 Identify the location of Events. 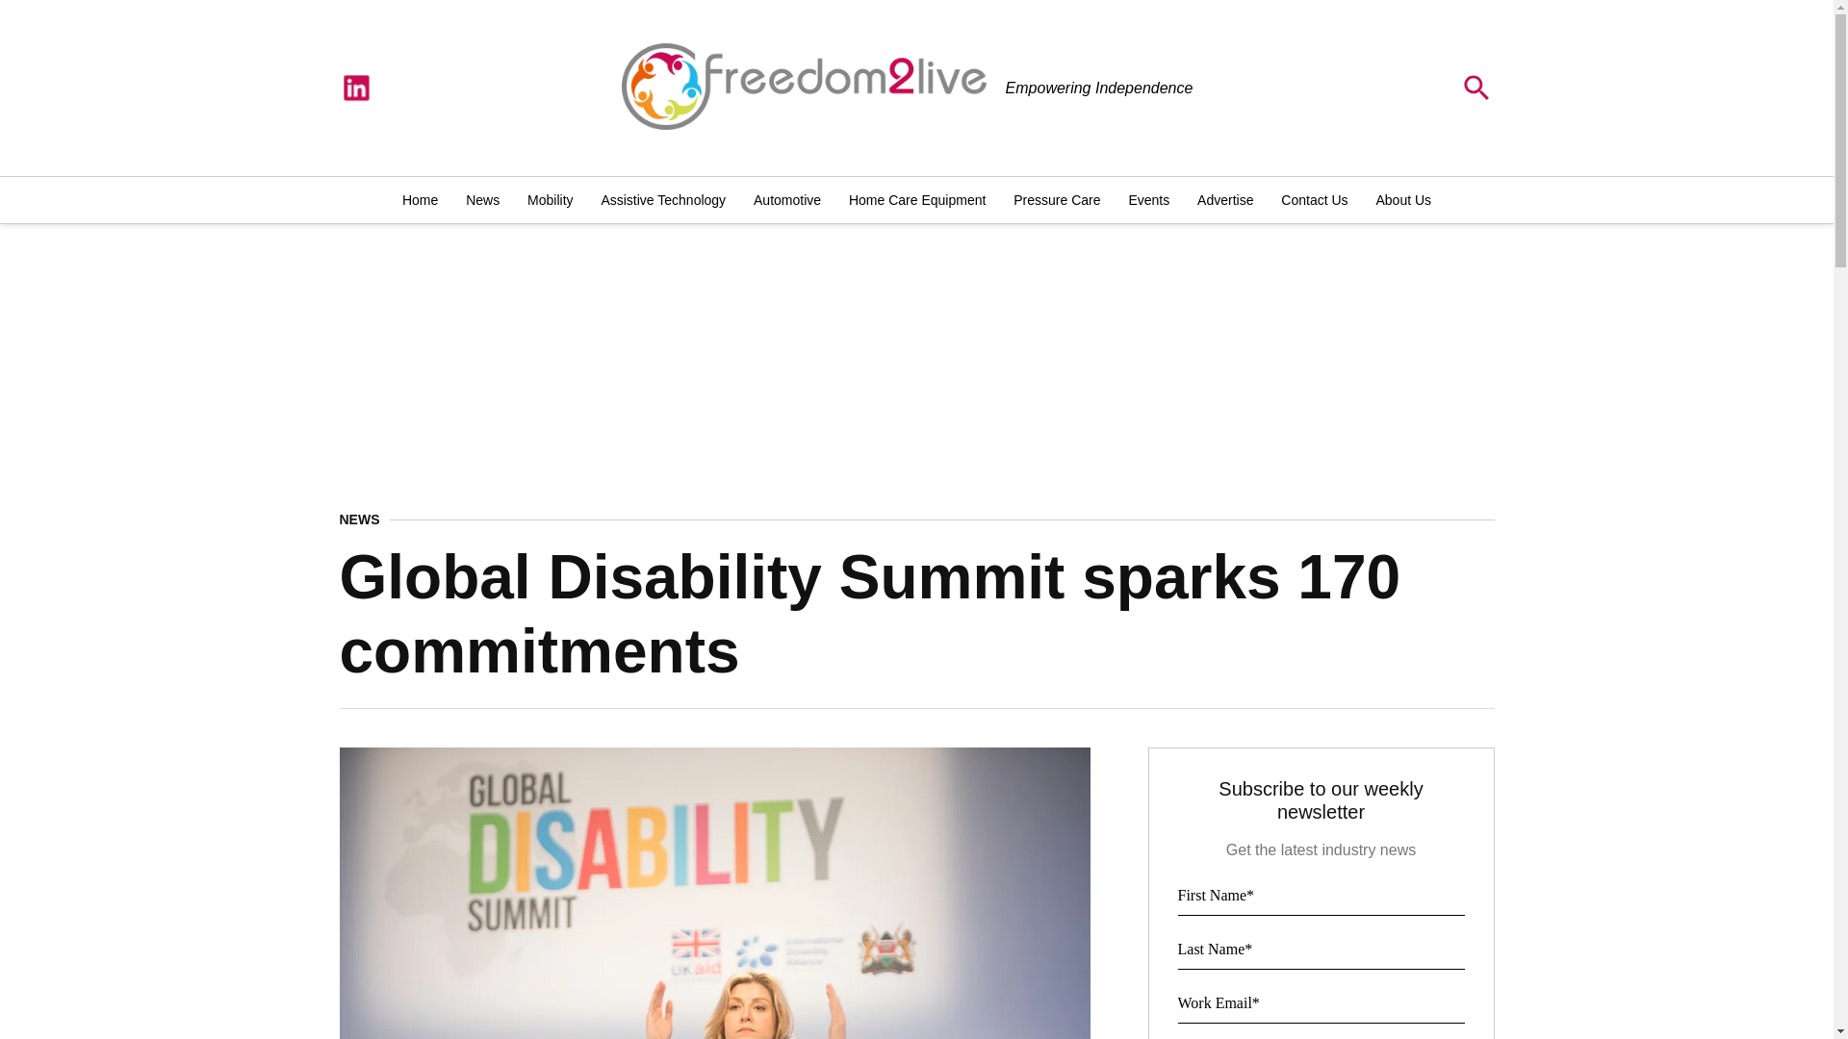
(1147, 200).